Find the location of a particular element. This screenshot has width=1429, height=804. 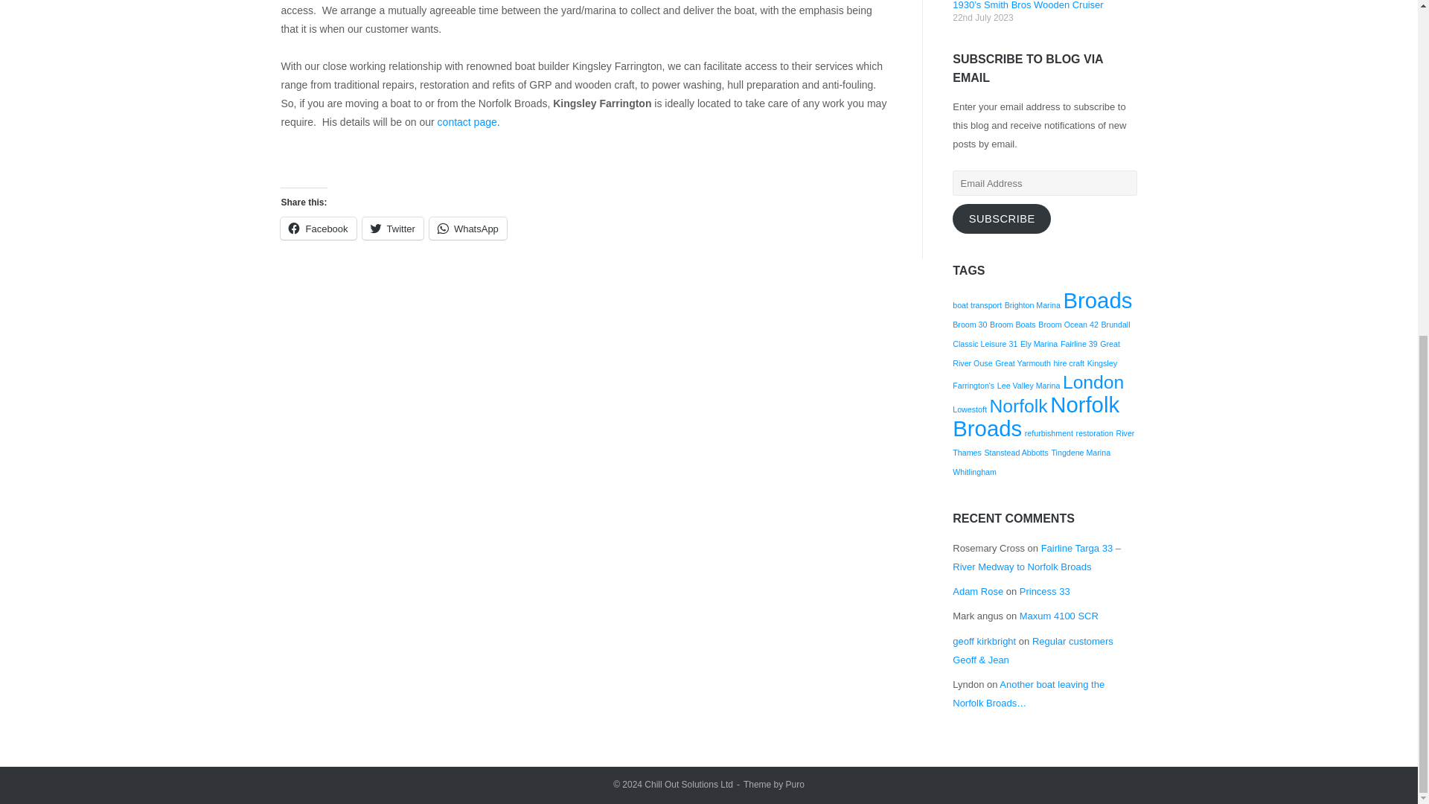

Click to share on Twitter is located at coordinates (393, 228).